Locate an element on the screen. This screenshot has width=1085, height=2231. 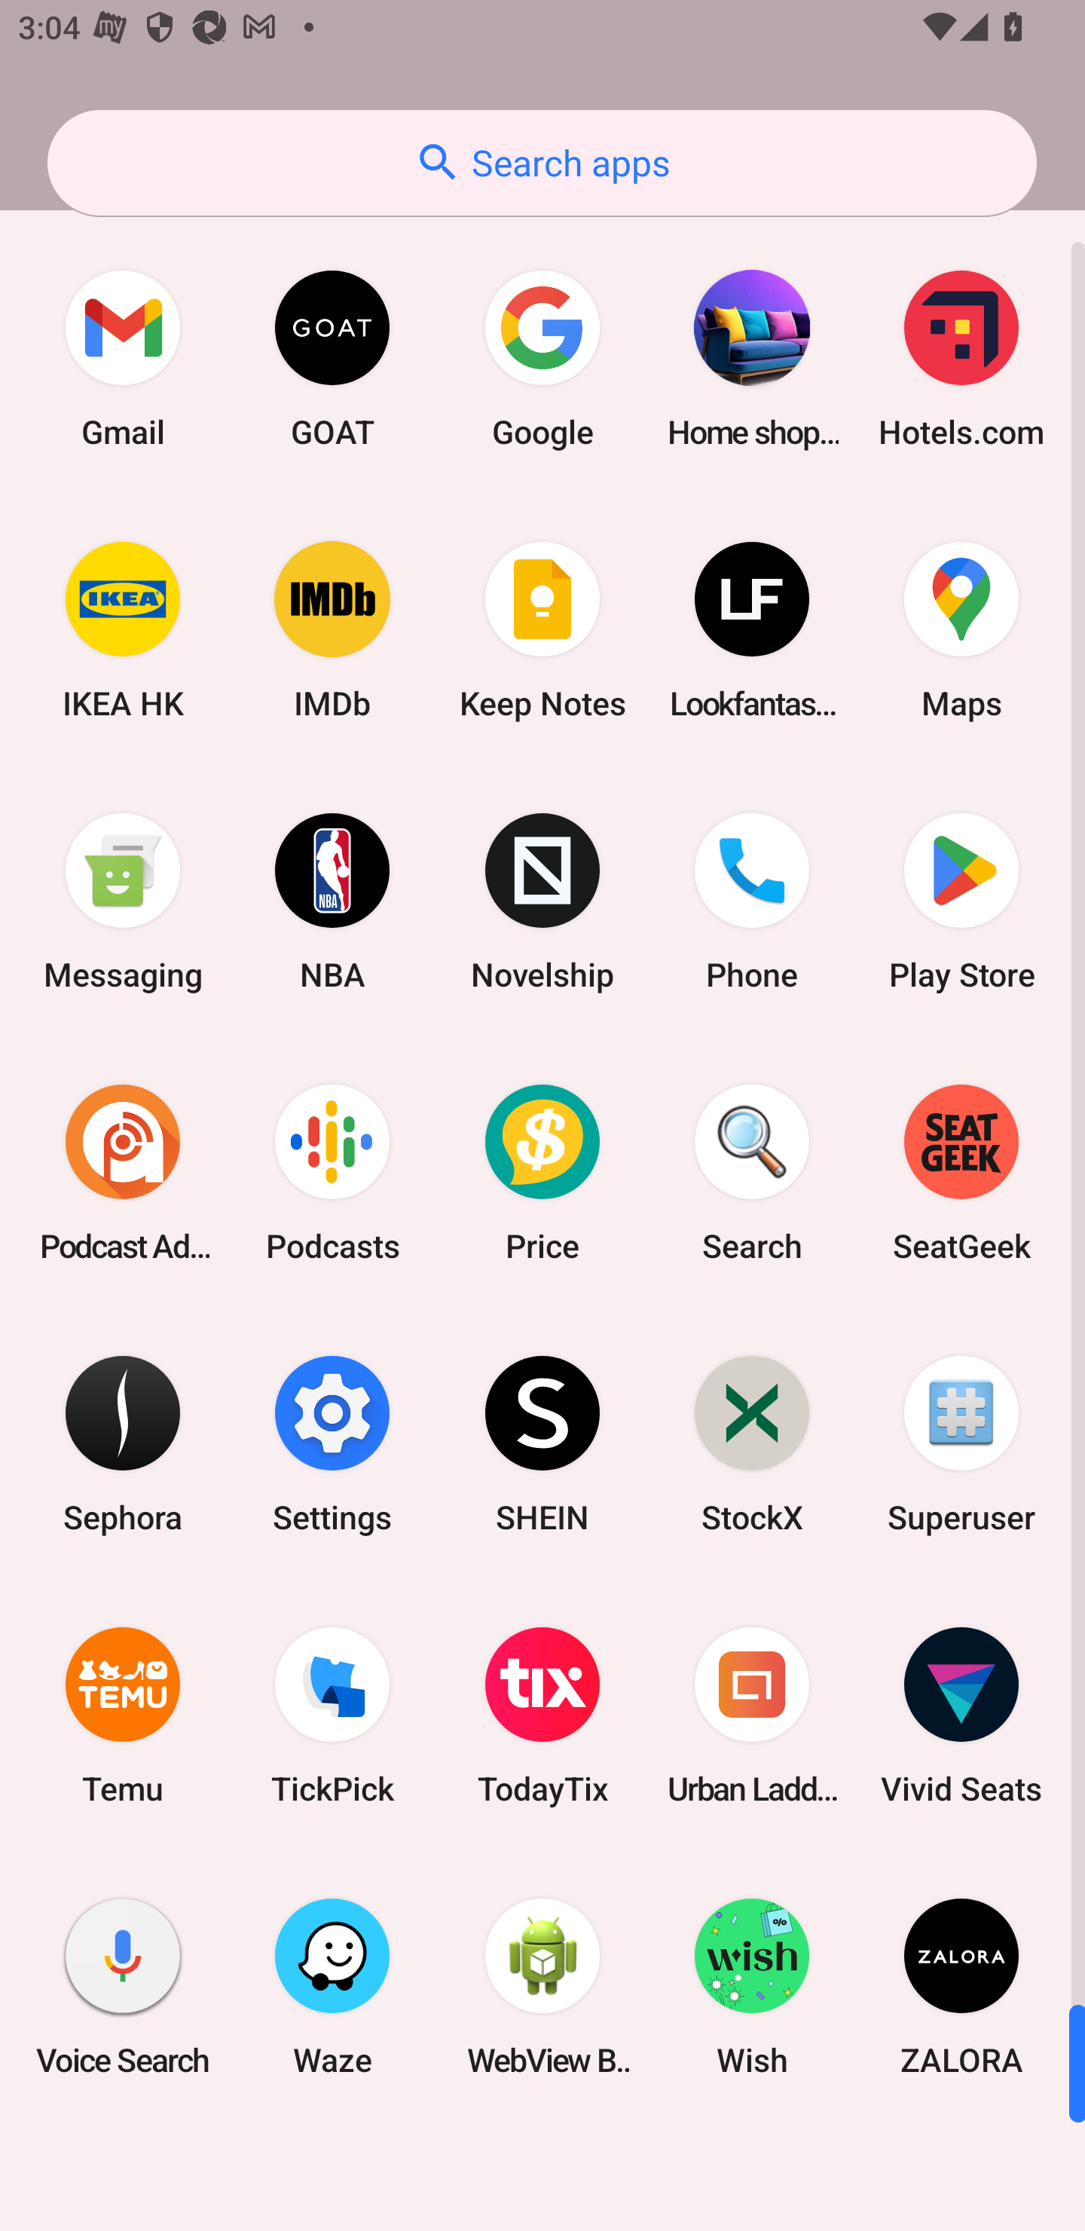
Sephora is located at coordinates (123, 1443).